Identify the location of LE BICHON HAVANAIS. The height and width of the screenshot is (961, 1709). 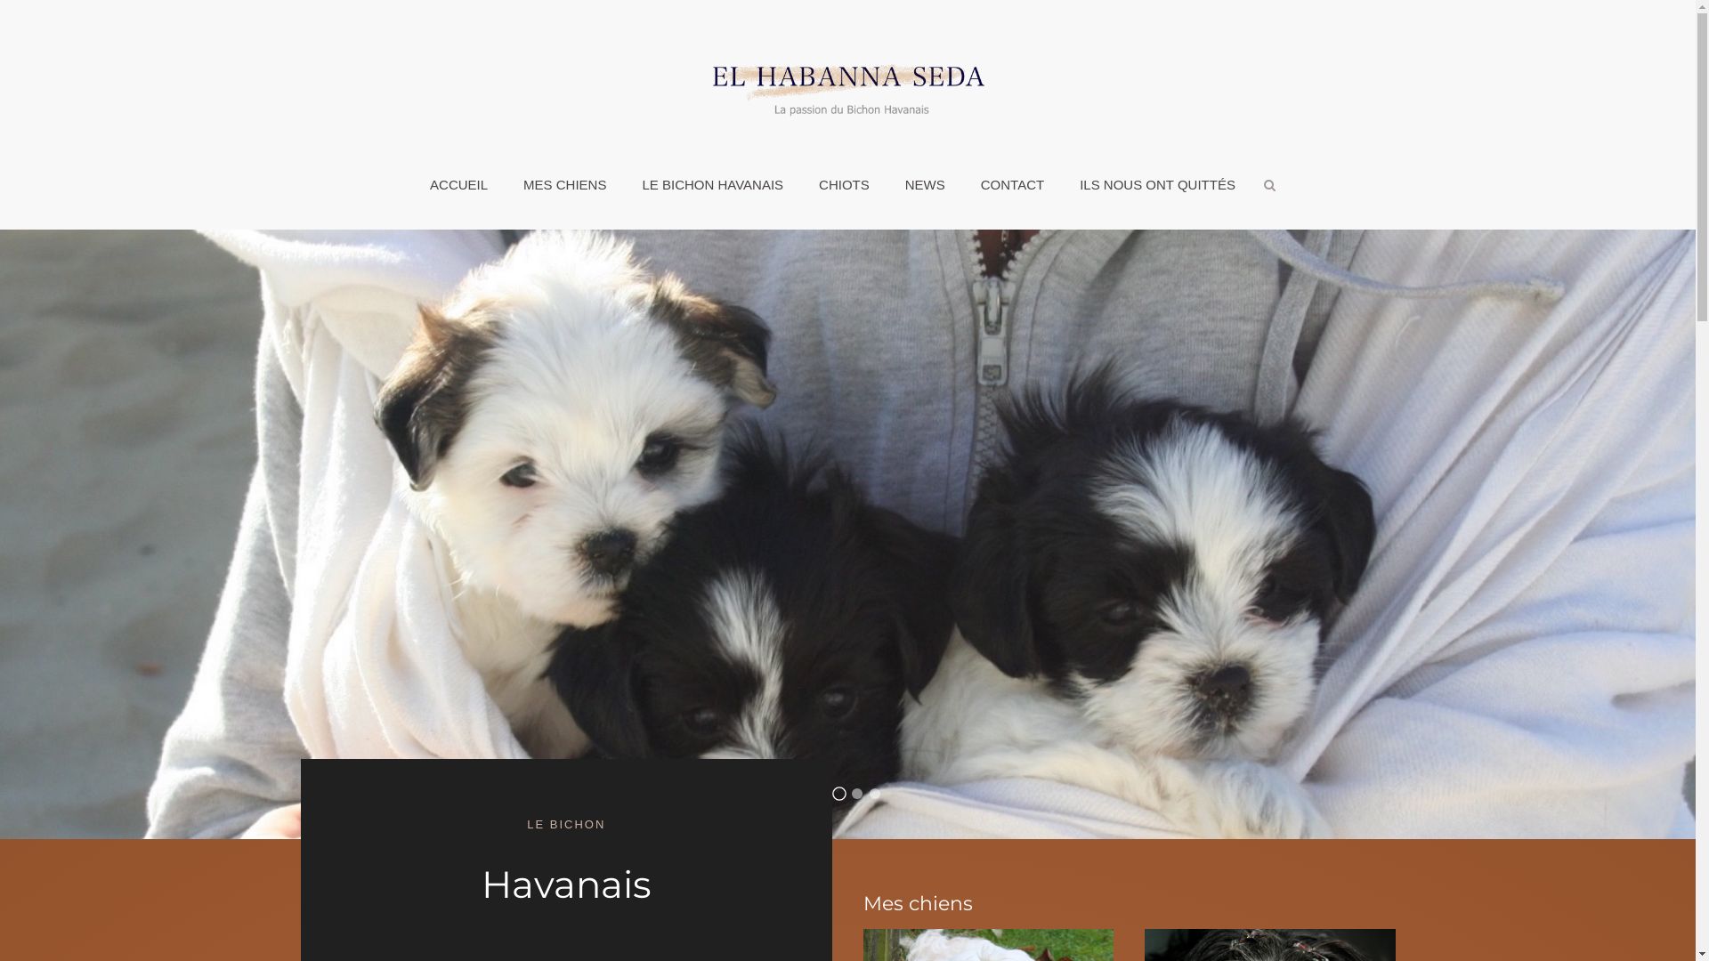
(712, 185).